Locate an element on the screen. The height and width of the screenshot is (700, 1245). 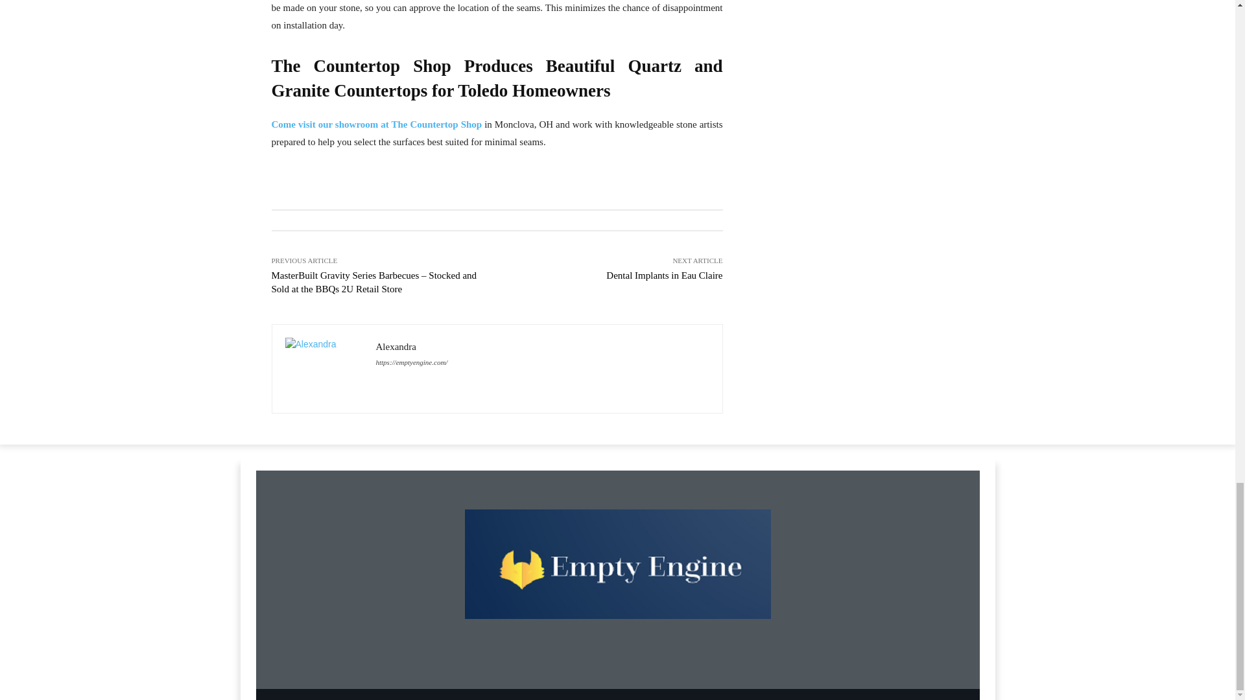
Alexandra is located at coordinates (324, 368).